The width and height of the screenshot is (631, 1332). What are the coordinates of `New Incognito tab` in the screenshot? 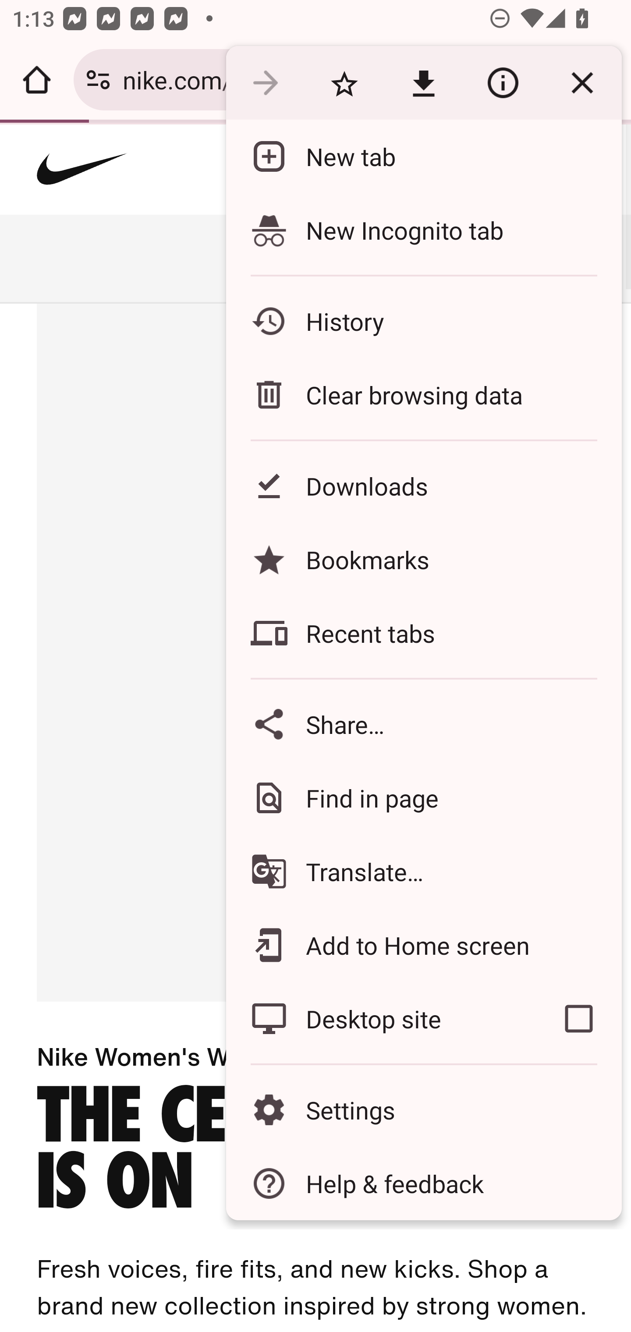 It's located at (423, 230).